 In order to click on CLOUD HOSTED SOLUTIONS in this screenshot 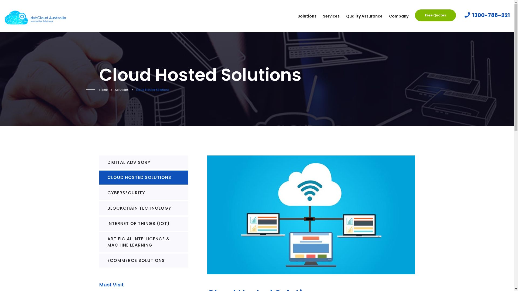, I will do `click(144, 178)`.